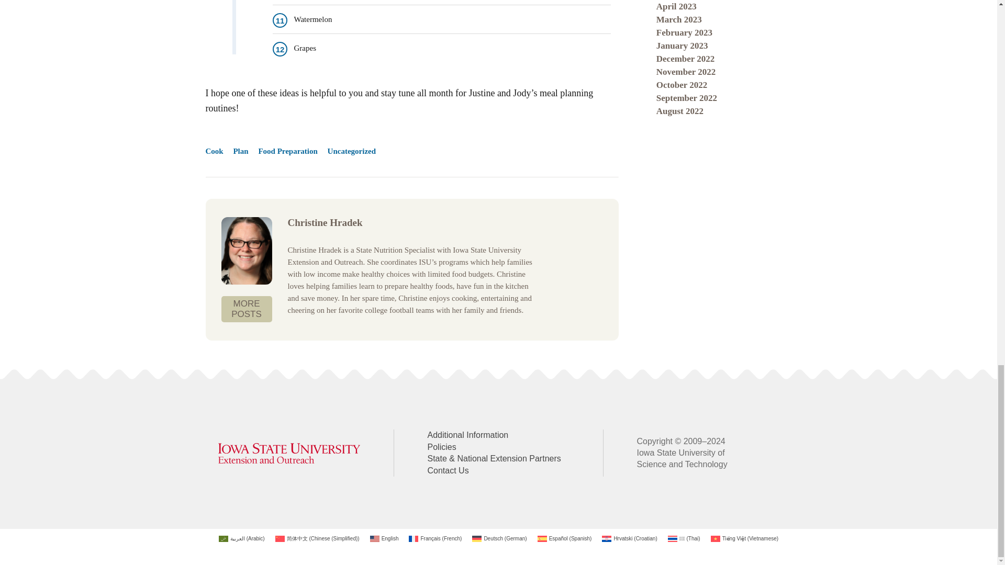  I want to click on Visit Iowa State University Extension and Outreach, so click(289, 453).